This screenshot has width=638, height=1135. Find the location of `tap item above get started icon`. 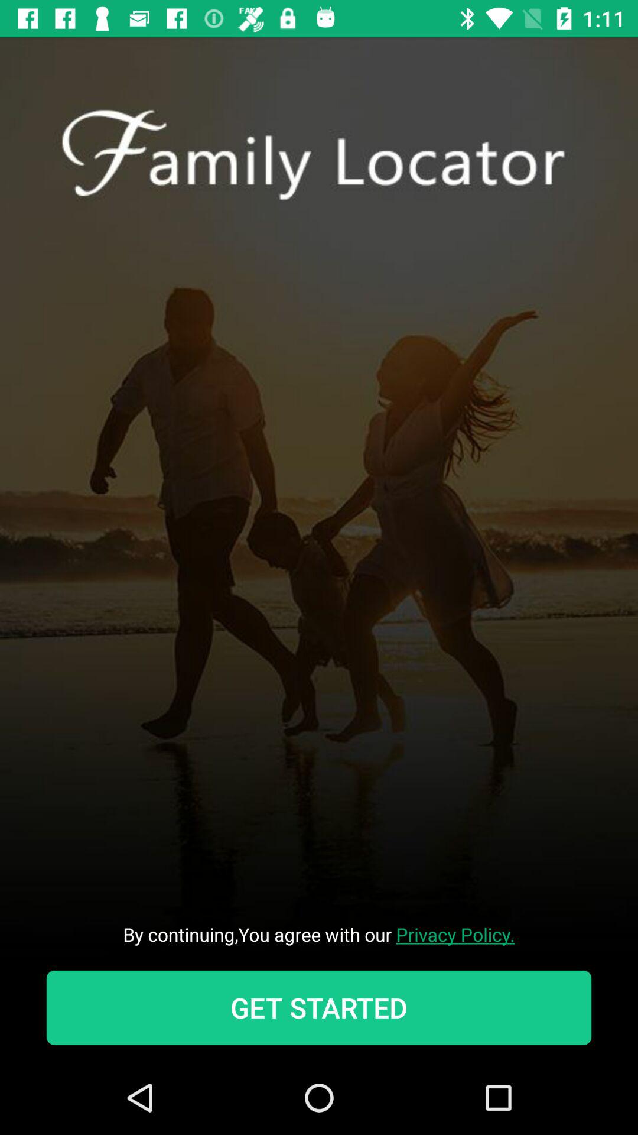

tap item above get started icon is located at coordinates (319, 934).